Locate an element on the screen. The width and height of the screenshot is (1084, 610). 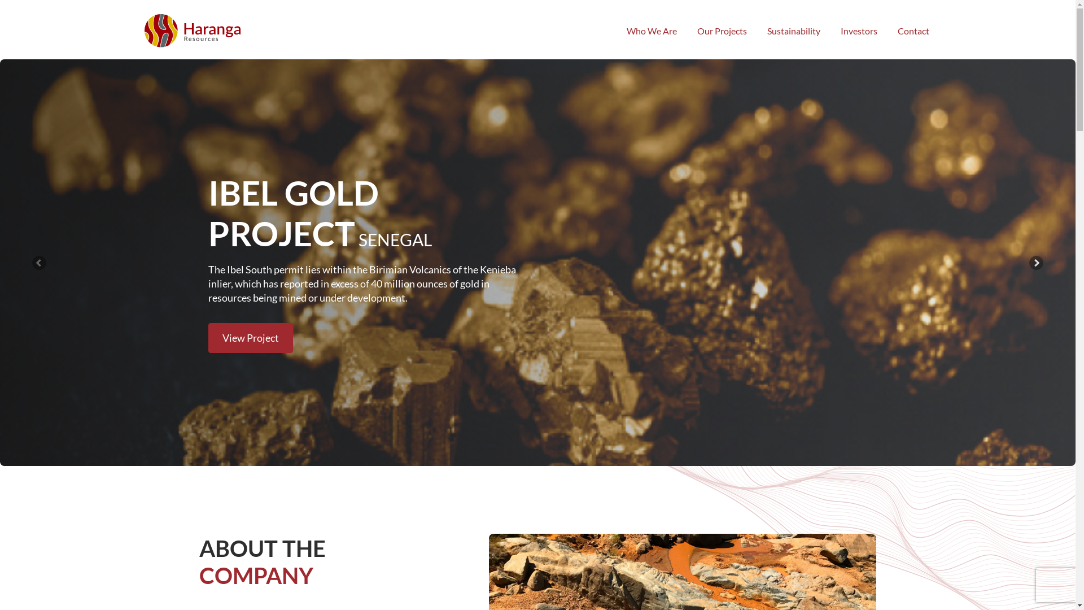
Investors is located at coordinates (859, 31).